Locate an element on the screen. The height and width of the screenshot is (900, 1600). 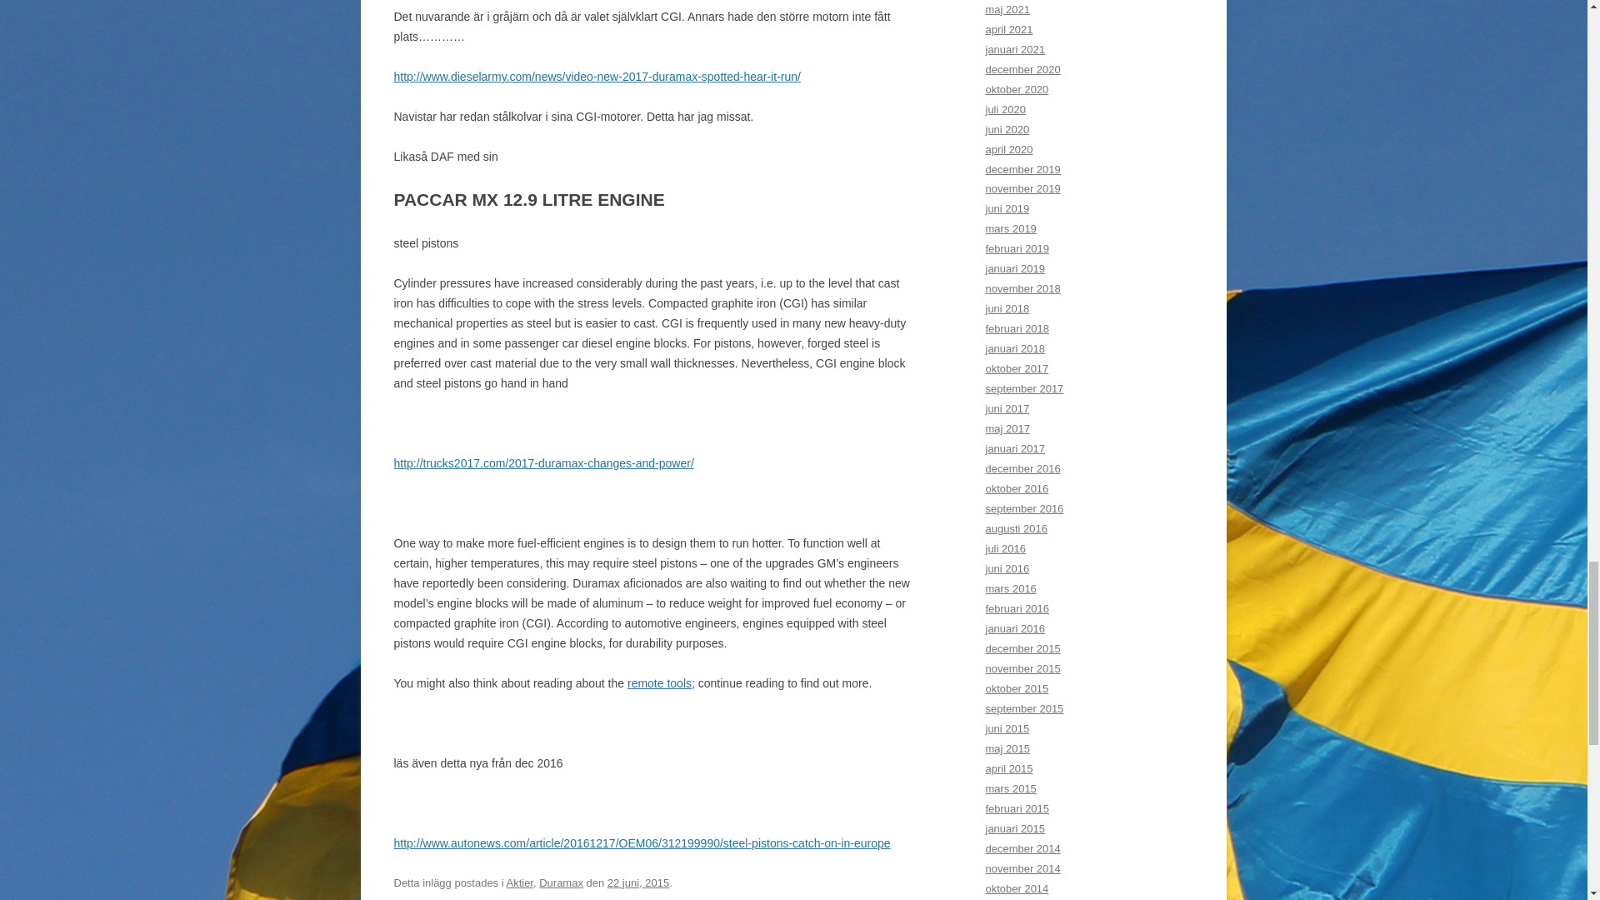
07:35 is located at coordinates (638, 882).